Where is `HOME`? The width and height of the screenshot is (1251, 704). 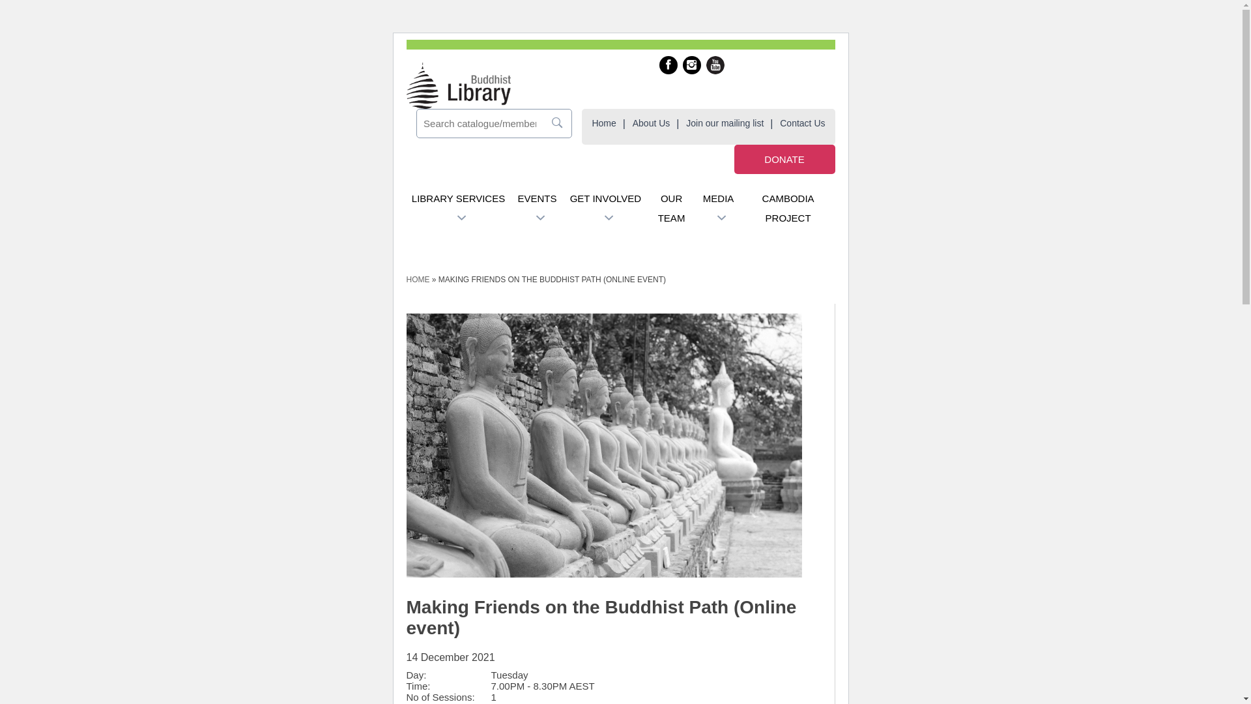 HOME is located at coordinates (418, 280).